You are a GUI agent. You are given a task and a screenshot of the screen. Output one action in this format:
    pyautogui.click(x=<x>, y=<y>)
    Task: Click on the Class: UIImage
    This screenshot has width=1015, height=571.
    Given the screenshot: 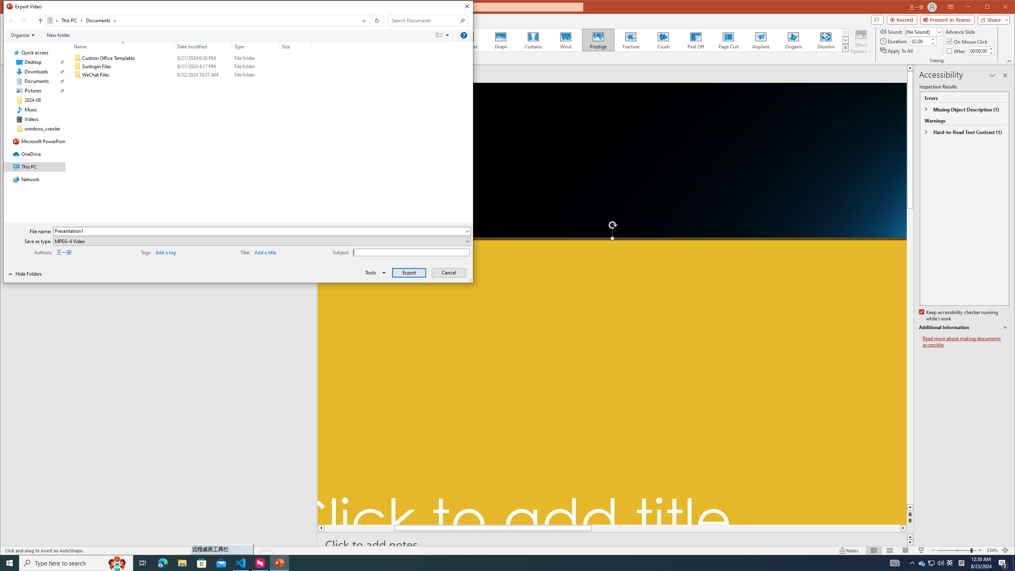 What is the action you would take?
    pyautogui.click(x=77, y=75)
    